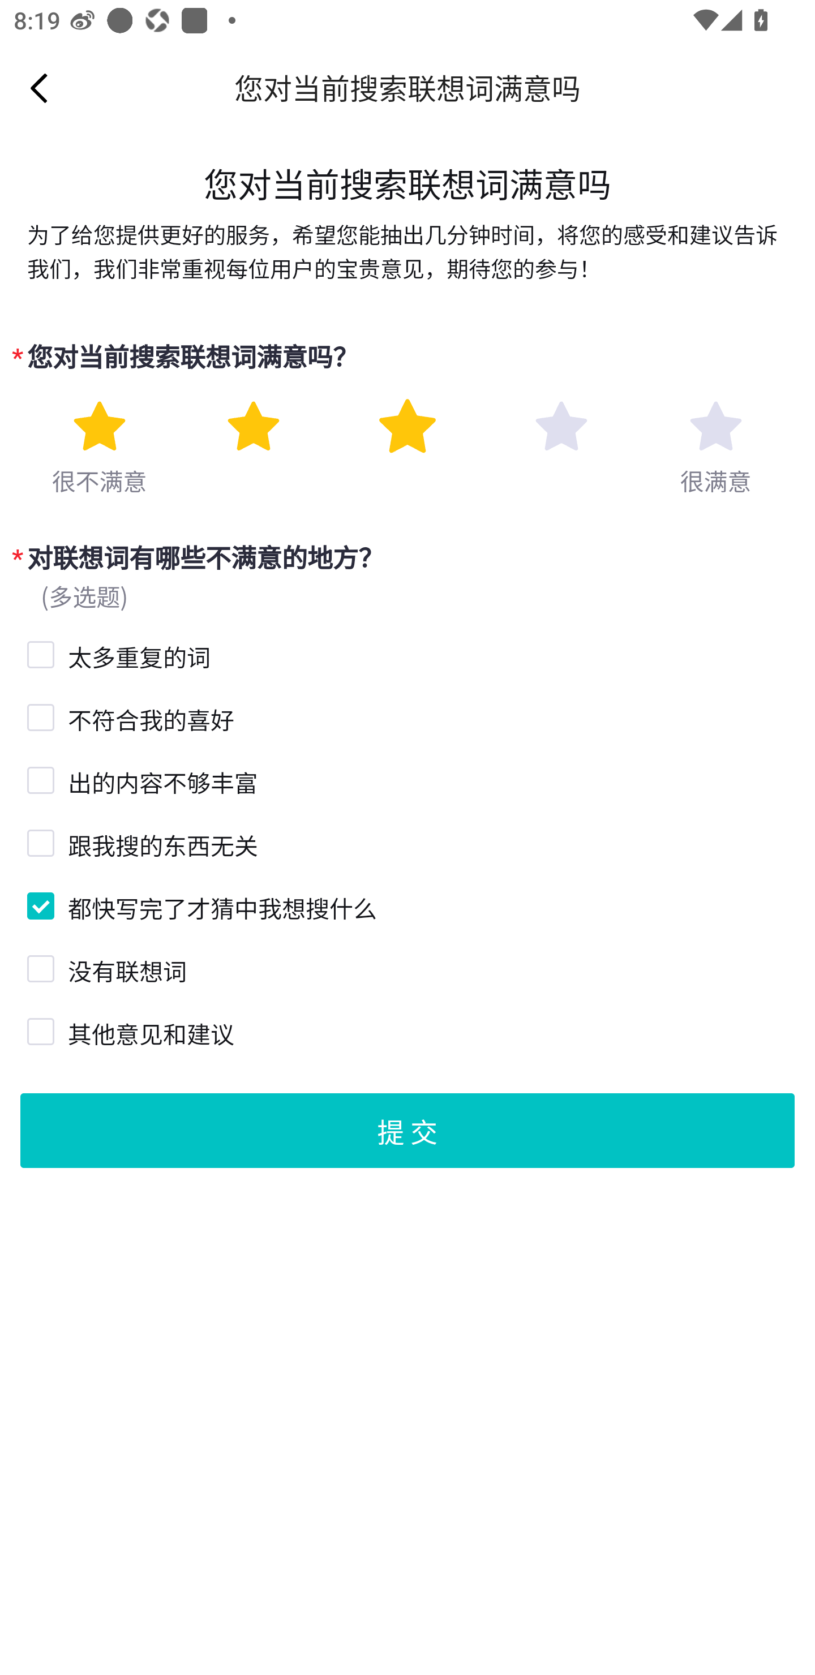 The height and width of the screenshot is (1675, 815). I want to click on Navigate up, so click(39, 88).